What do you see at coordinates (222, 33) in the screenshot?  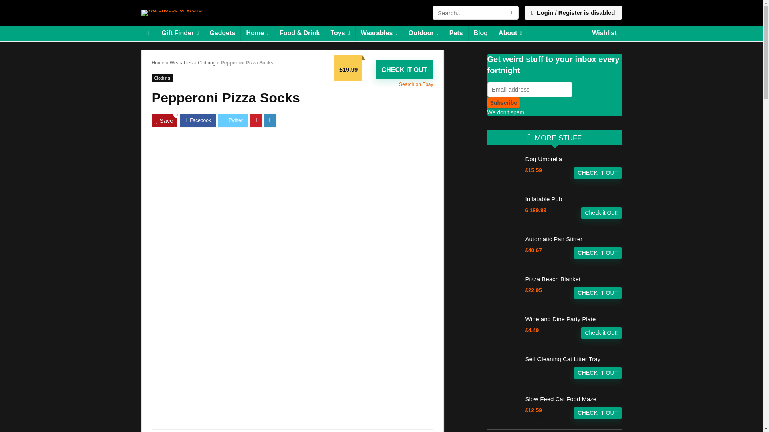 I see `Gadgets` at bounding box center [222, 33].